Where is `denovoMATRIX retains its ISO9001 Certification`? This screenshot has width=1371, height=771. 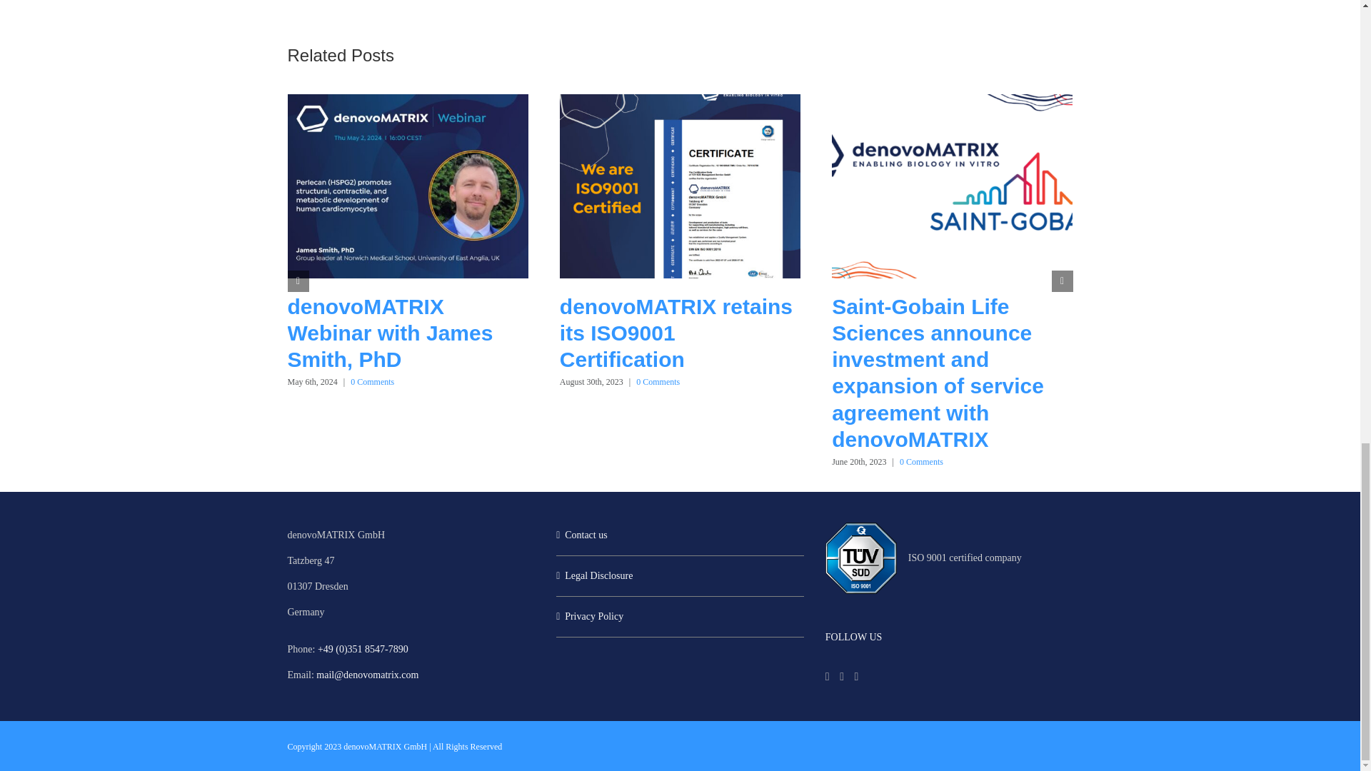 denovoMATRIX retains its ISO9001 Certification is located at coordinates (676, 333).